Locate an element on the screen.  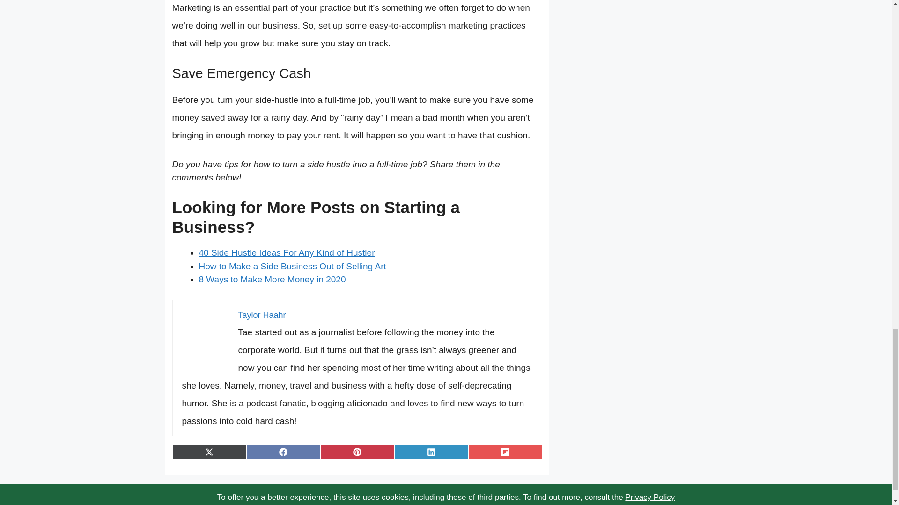
Share on LinkedIn is located at coordinates (431, 452).